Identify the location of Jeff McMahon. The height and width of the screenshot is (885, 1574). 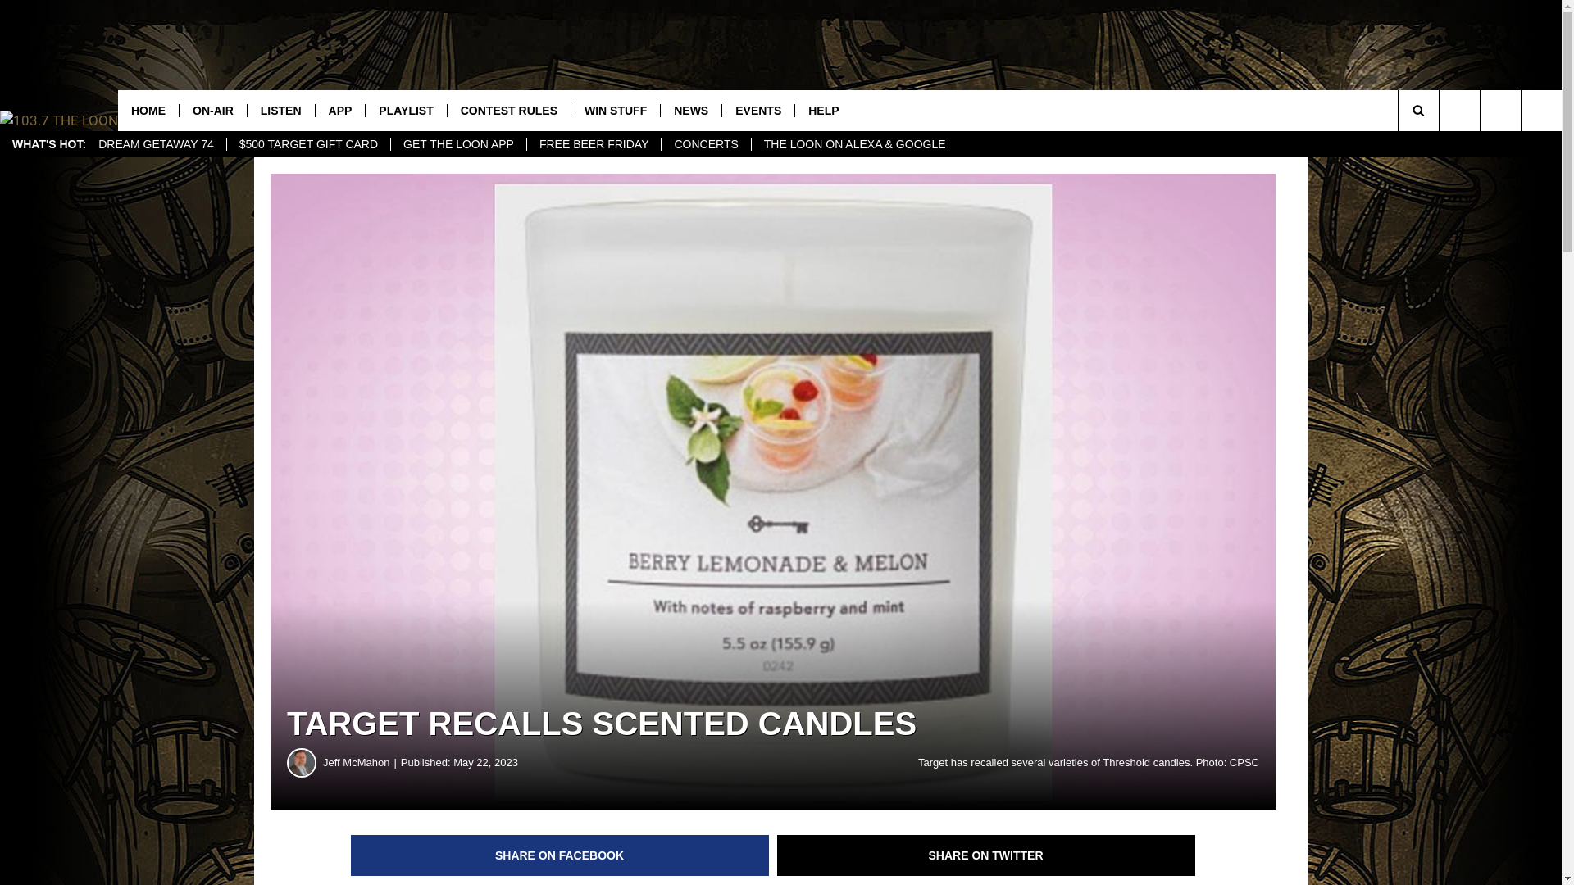
(302, 763).